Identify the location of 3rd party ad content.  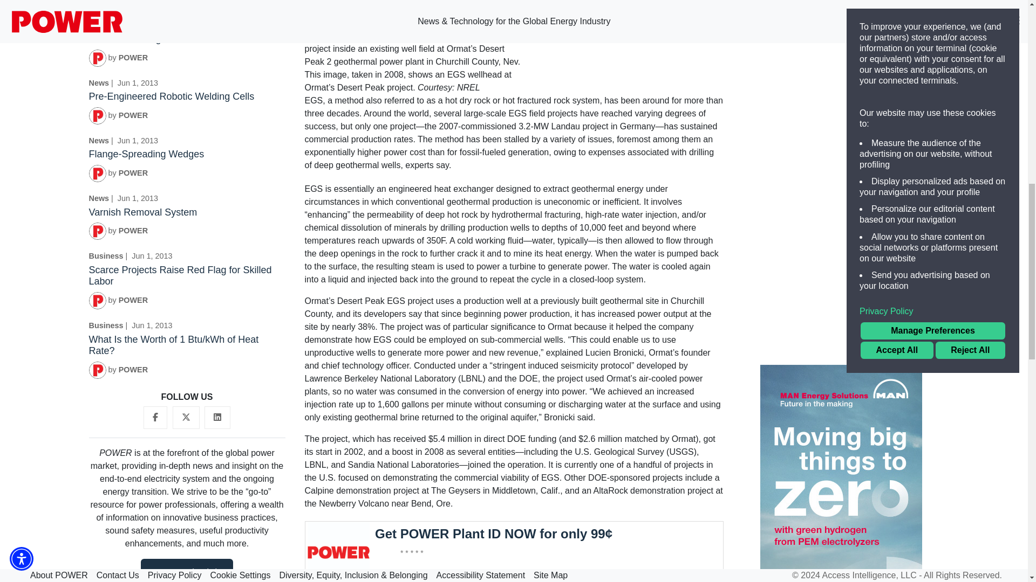
(841, 68).